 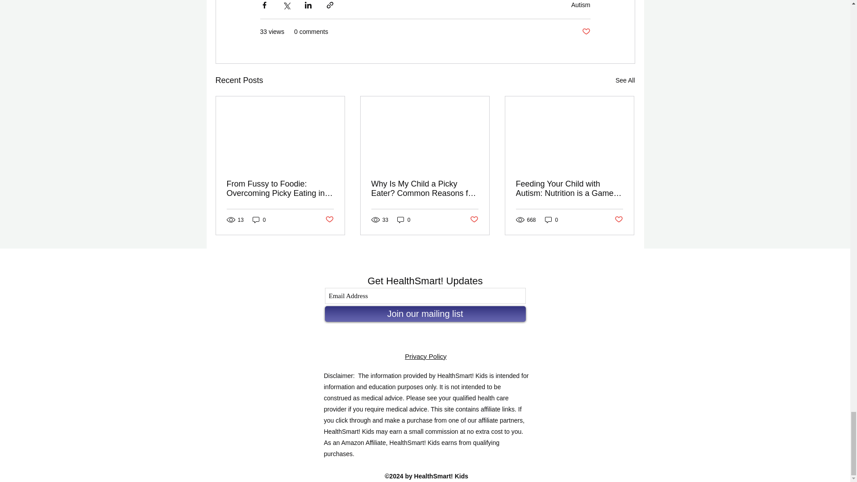 What do you see at coordinates (625, 80) in the screenshot?
I see `See All` at bounding box center [625, 80].